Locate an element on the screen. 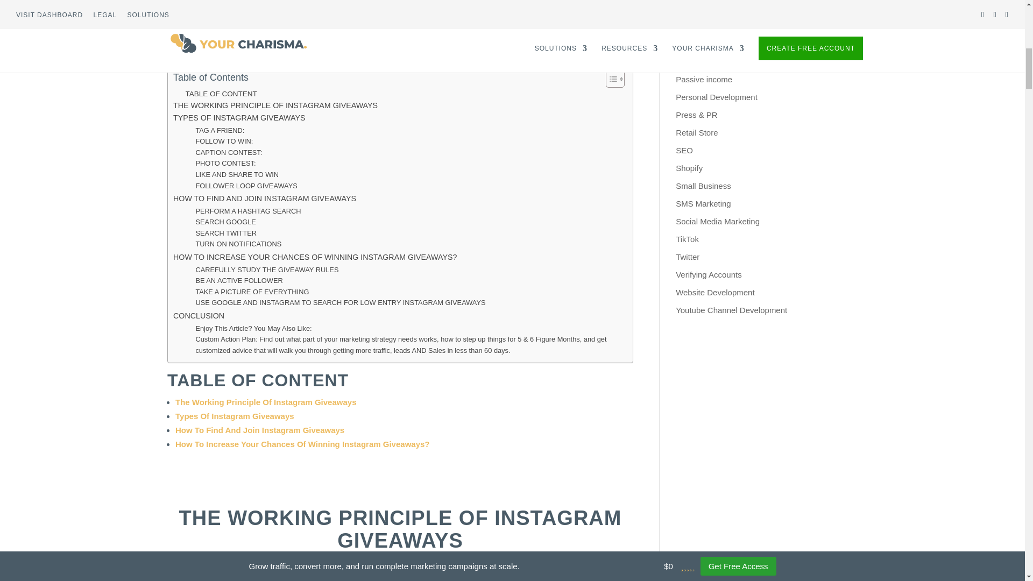 This screenshot has width=1033, height=581. TABLE OF CONTENT is located at coordinates (221, 94).